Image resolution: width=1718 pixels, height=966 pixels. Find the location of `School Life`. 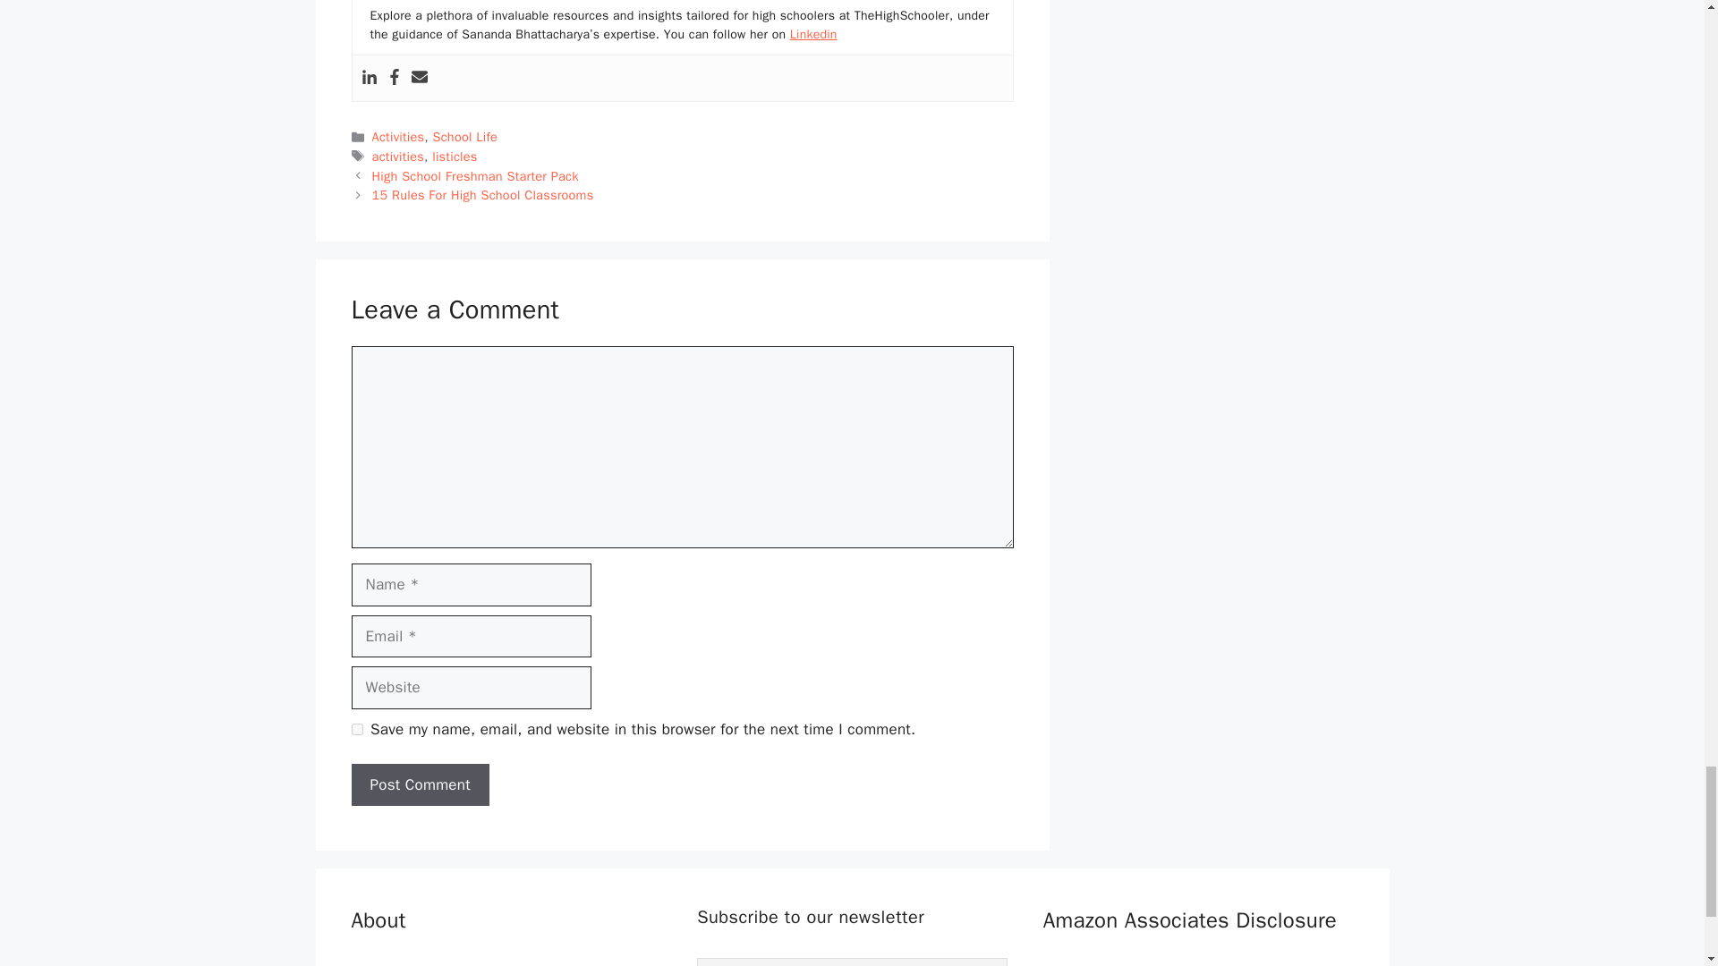

School Life is located at coordinates (465, 136).